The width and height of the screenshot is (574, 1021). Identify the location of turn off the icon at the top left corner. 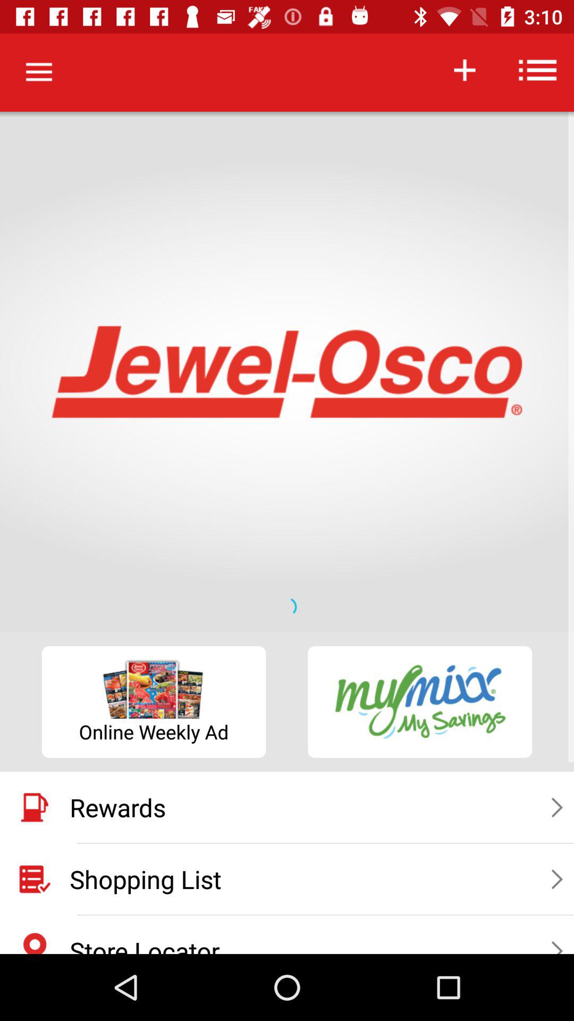
(39, 72).